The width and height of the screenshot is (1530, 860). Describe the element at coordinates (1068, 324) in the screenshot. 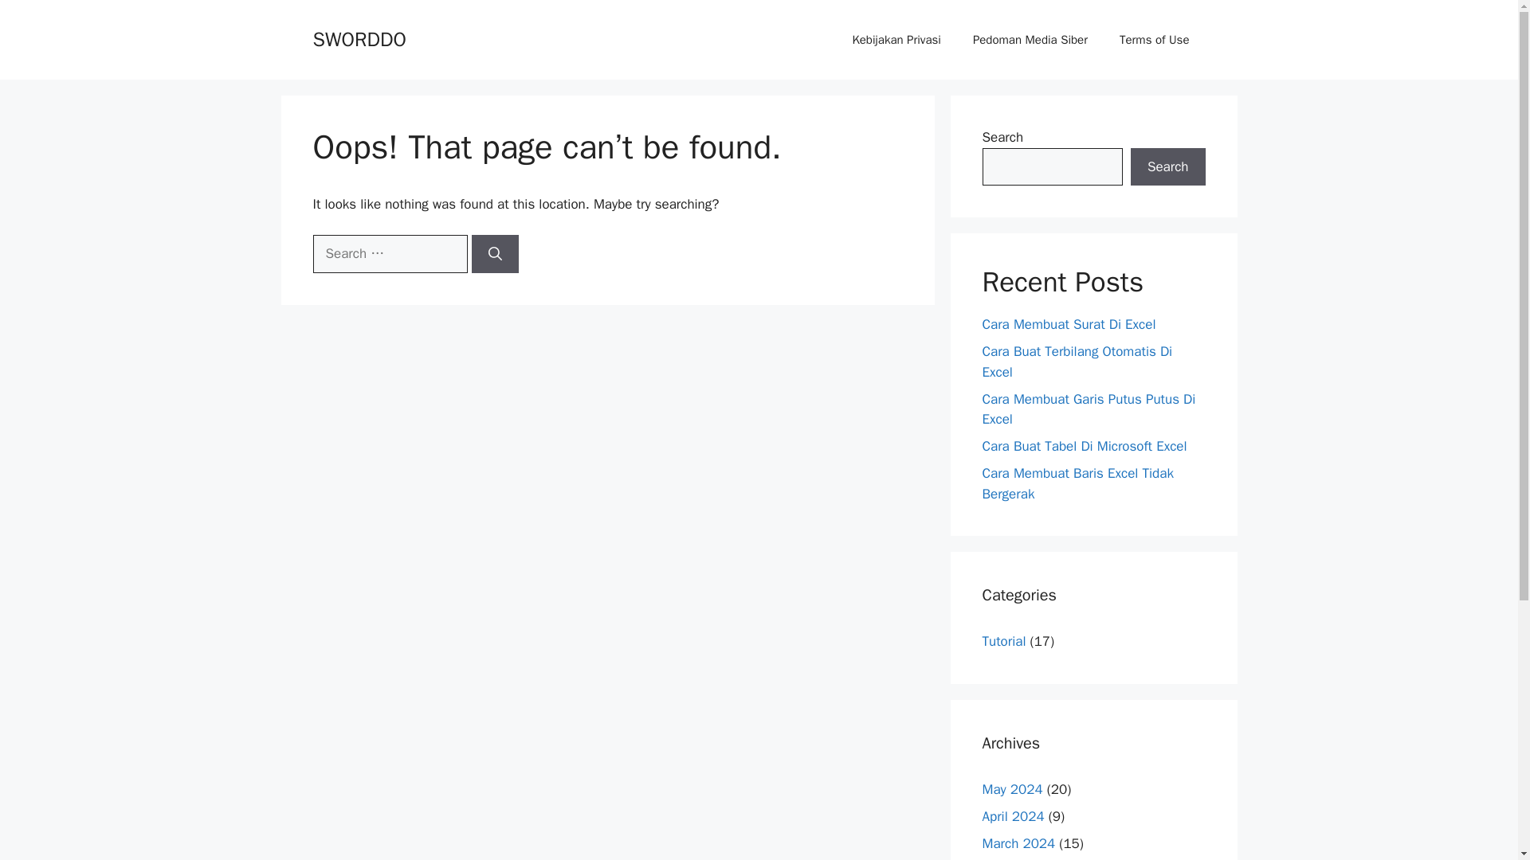

I see `Cara Membuat Surat Di Excel` at that location.